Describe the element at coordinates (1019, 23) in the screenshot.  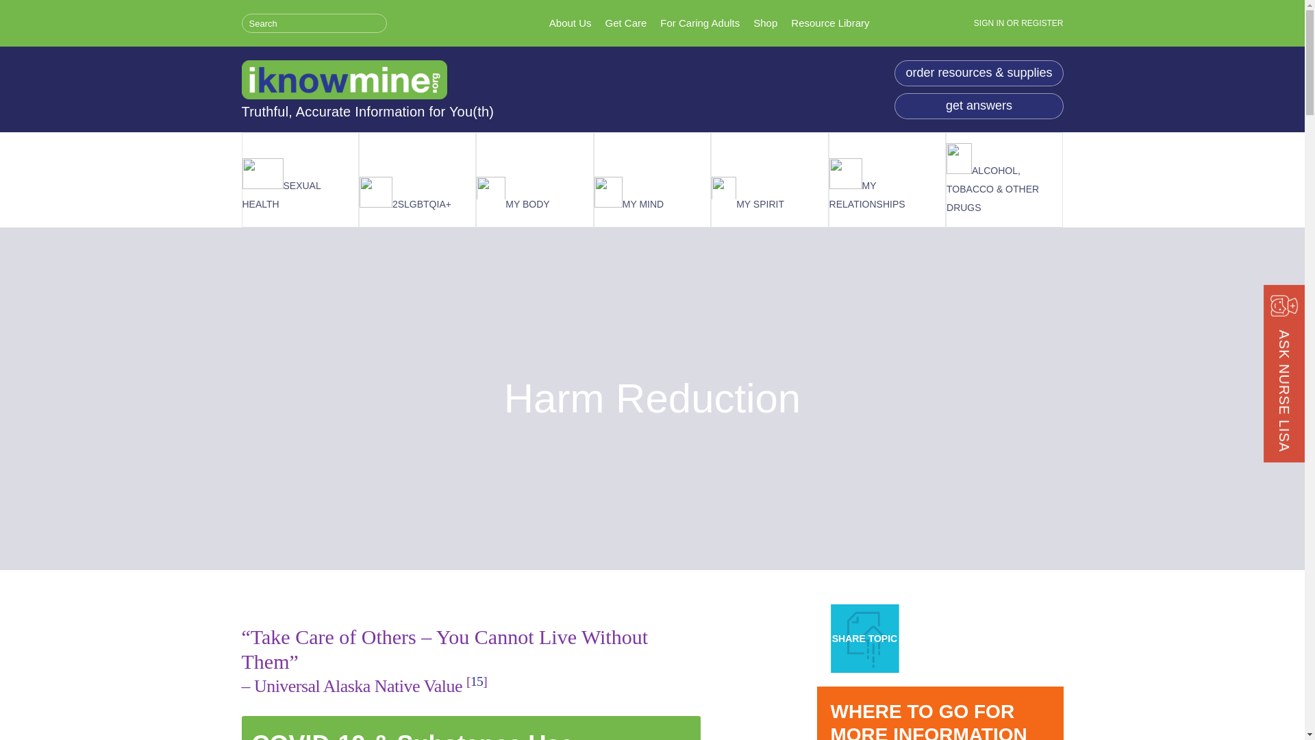
I see `SIGN IN OR REGISTER` at that location.